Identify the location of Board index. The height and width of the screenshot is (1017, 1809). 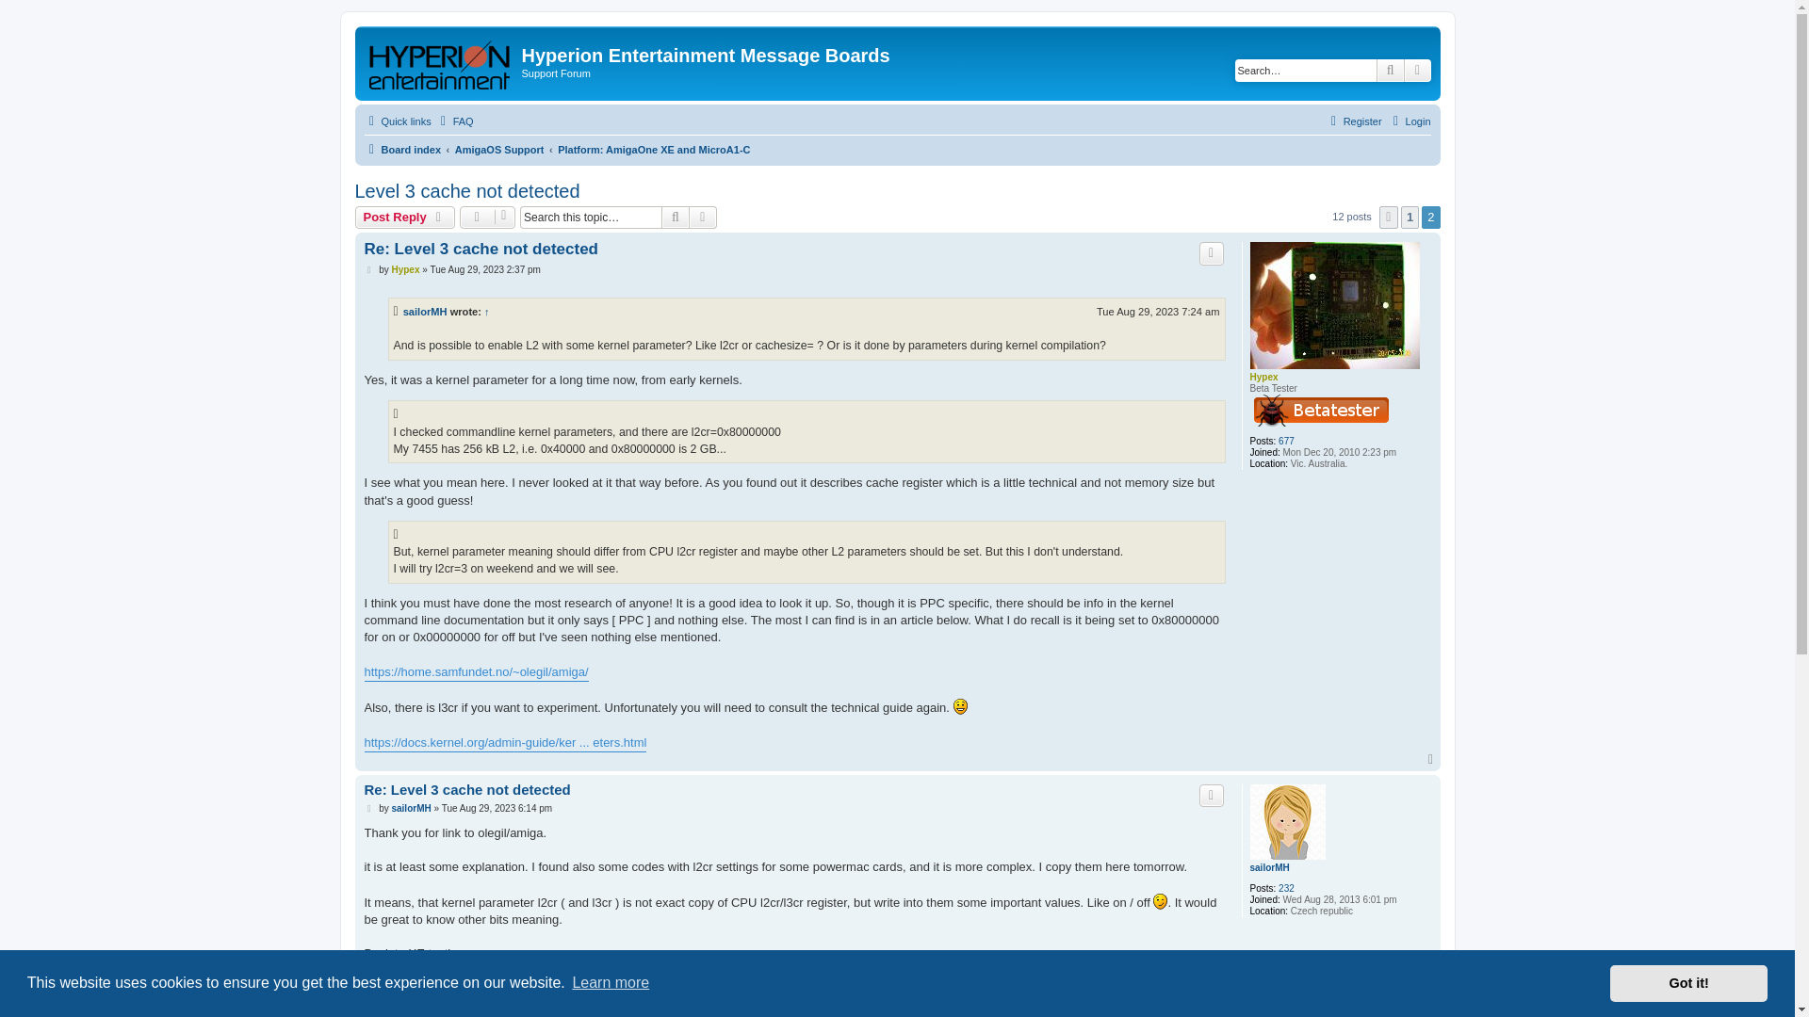
(401, 149).